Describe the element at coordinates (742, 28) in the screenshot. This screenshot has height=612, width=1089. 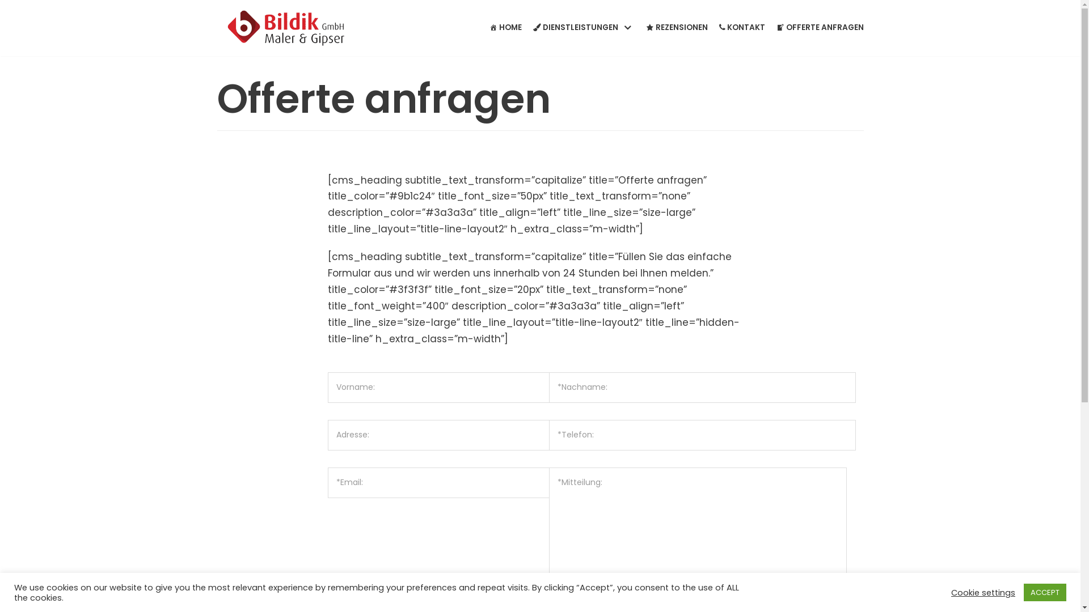
I see `KONTAKT` at that location.